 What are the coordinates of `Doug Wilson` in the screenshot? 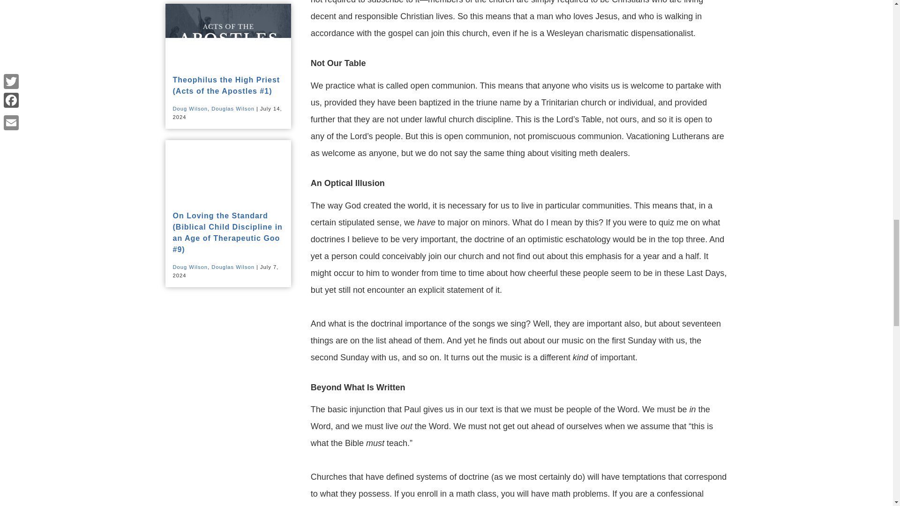 It's located at (189, 267).